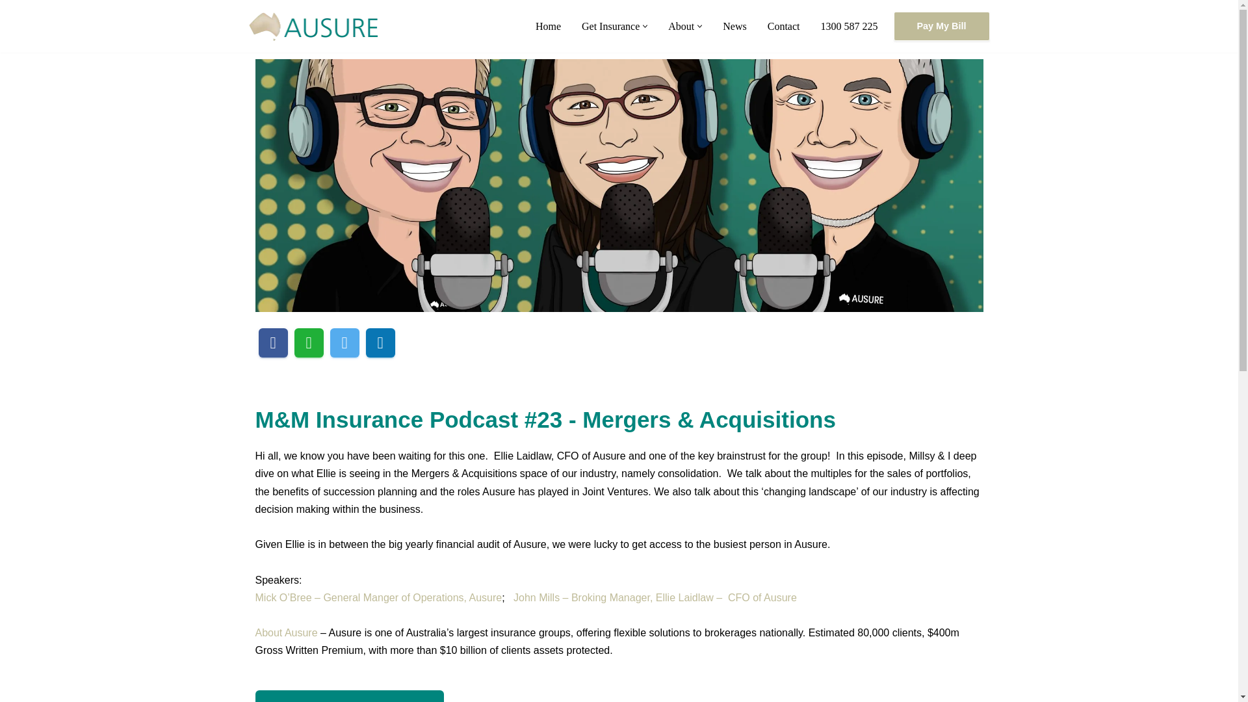 This screenshot has height=702, width=1248. Describe the element at coordinates (10, 27) in the screenshot. I see `Skip to content` at that location.